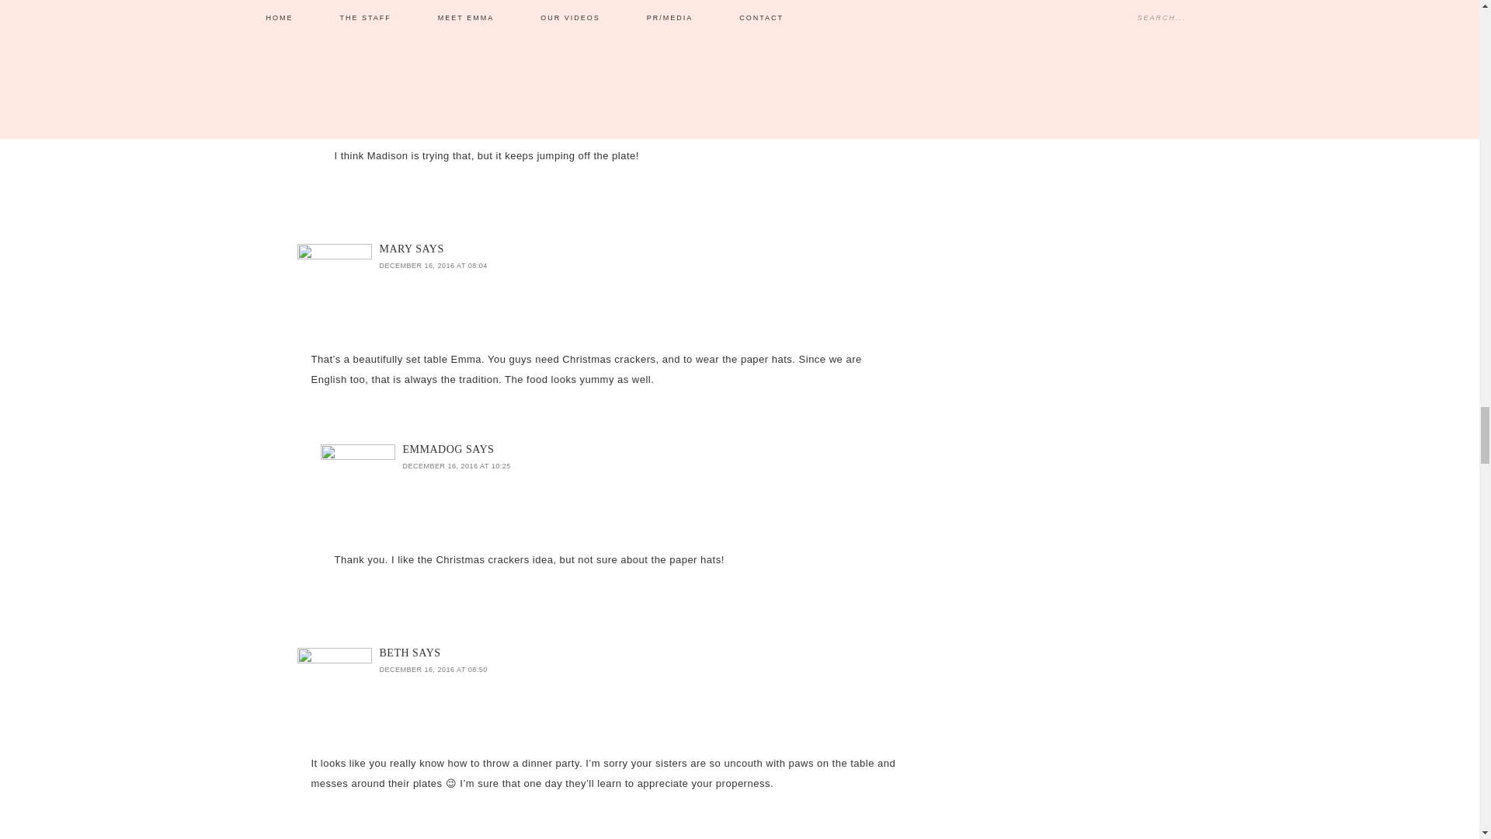 This screenshot has width=1491, height=839. I want to click on MARY, so click(395, 249).